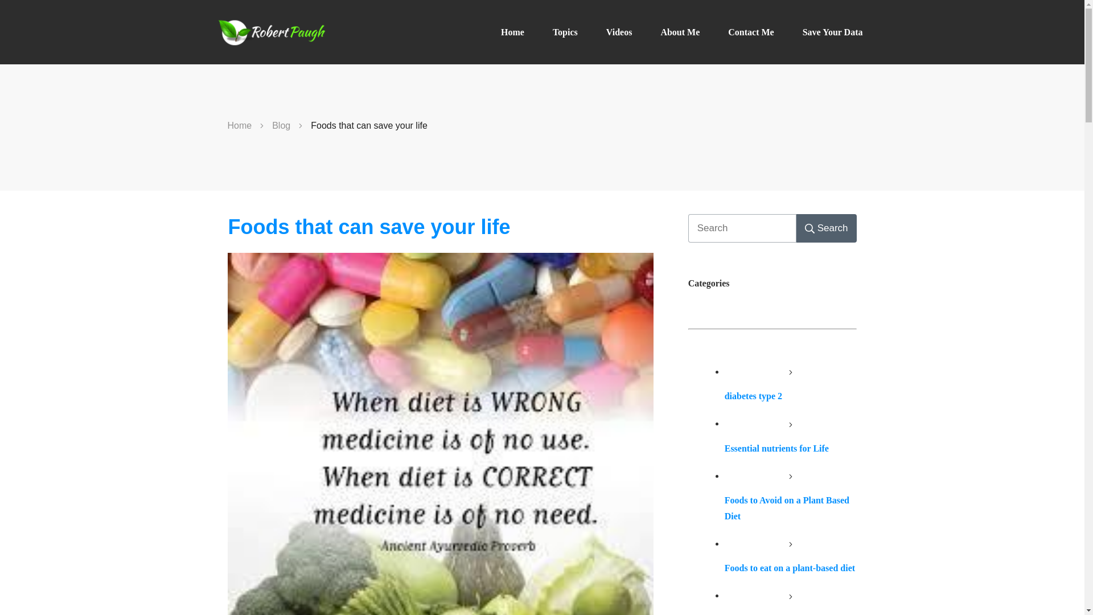 The height and width of the screenshot is (615, 1093). Describe the element at coordinates (827, 228) in the screenshot. I see `Search` at that location.